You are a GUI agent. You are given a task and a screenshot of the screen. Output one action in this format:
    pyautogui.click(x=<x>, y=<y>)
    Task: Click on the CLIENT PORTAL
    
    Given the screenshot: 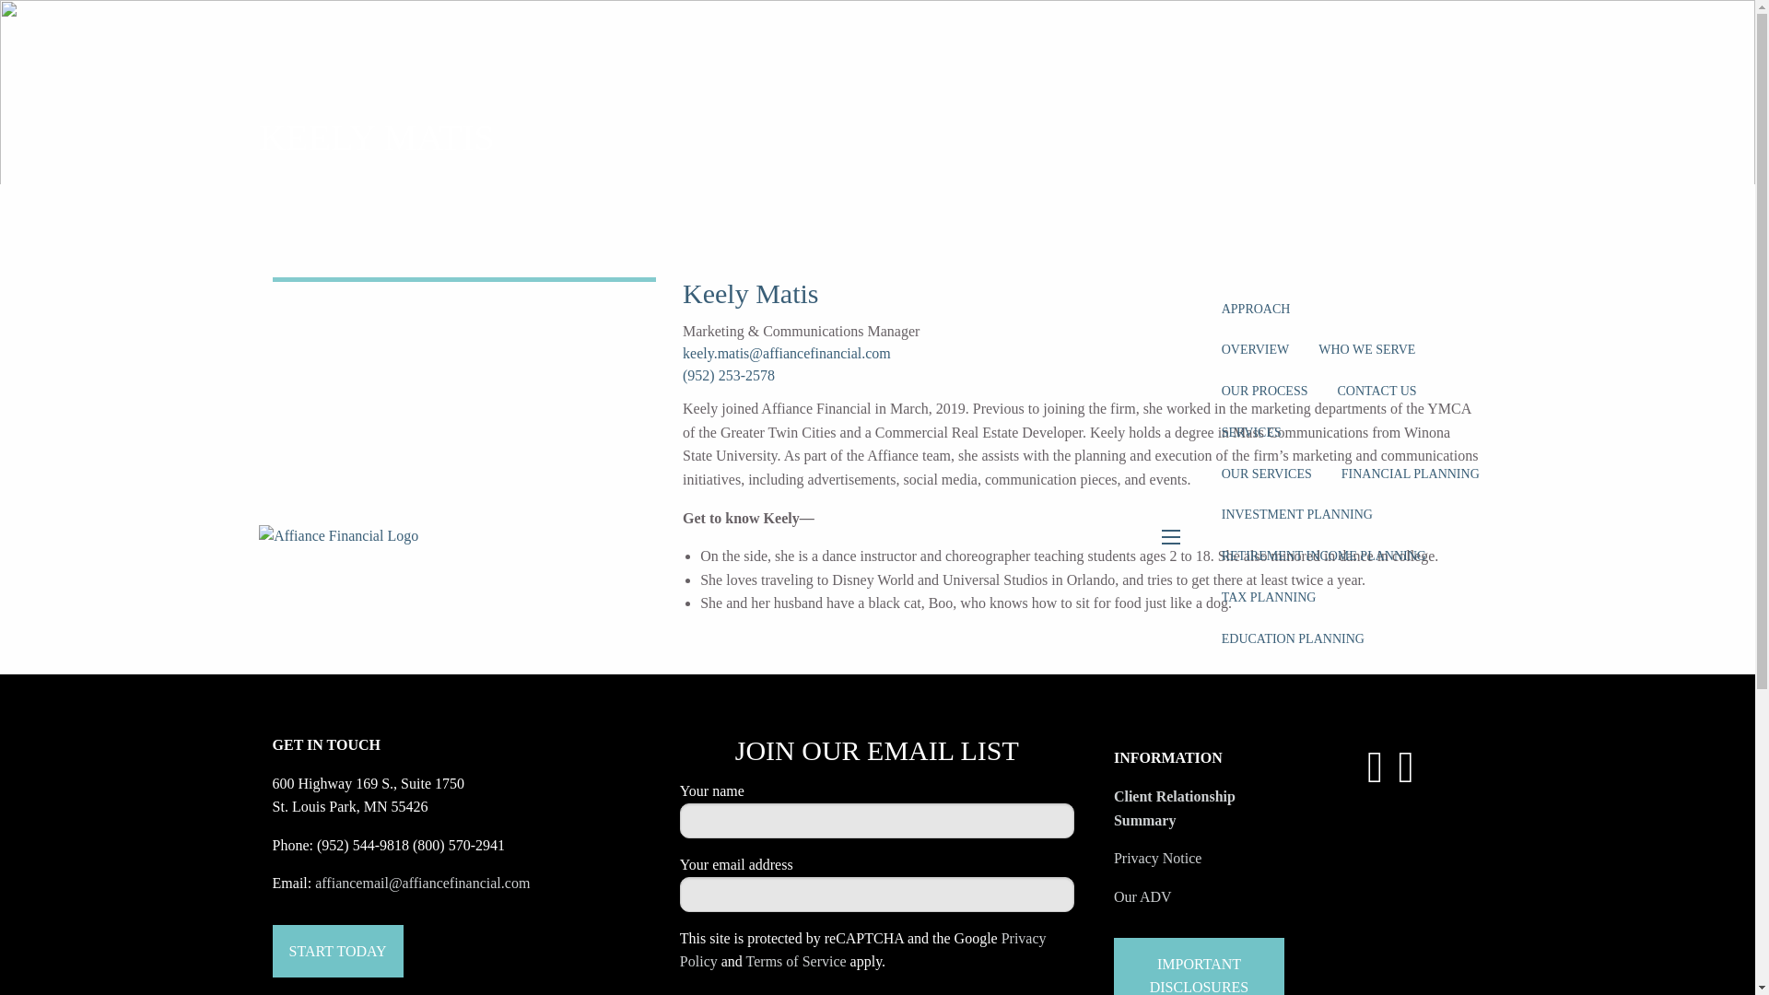 What is the action you would take?
    pyautogui.click(x=1367, y=886)
    